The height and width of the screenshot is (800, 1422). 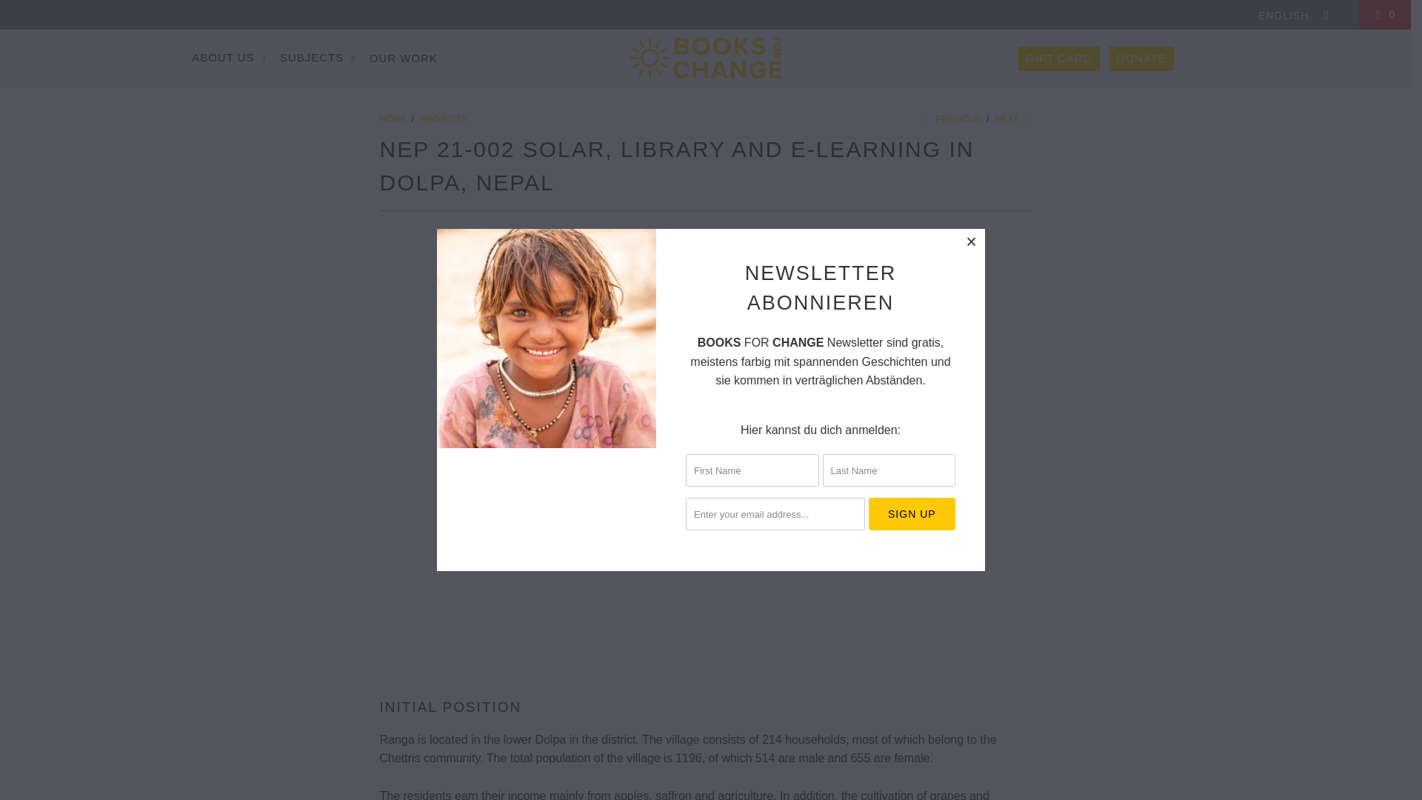 What do you see at coordinates (912, 514) in the screenshot?
I see `Sign Up` at bounding box center [912, 514].